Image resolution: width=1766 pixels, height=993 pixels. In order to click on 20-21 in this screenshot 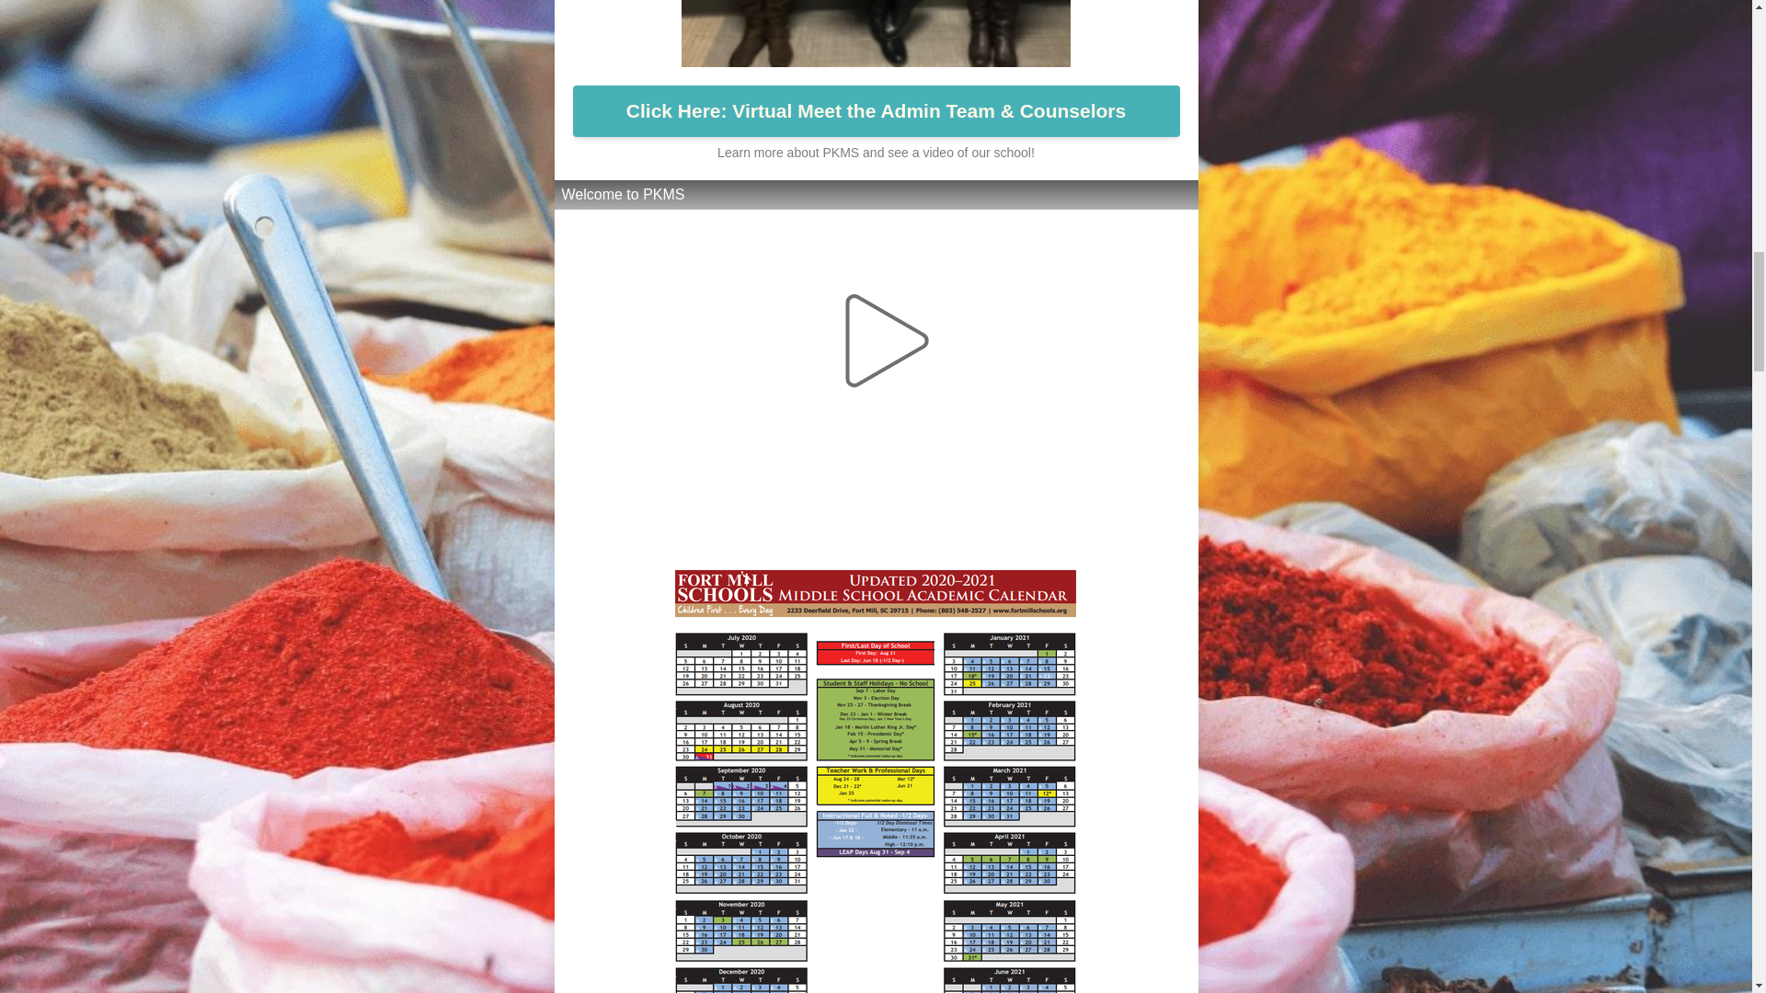, I will do `click(1038, 535)`.